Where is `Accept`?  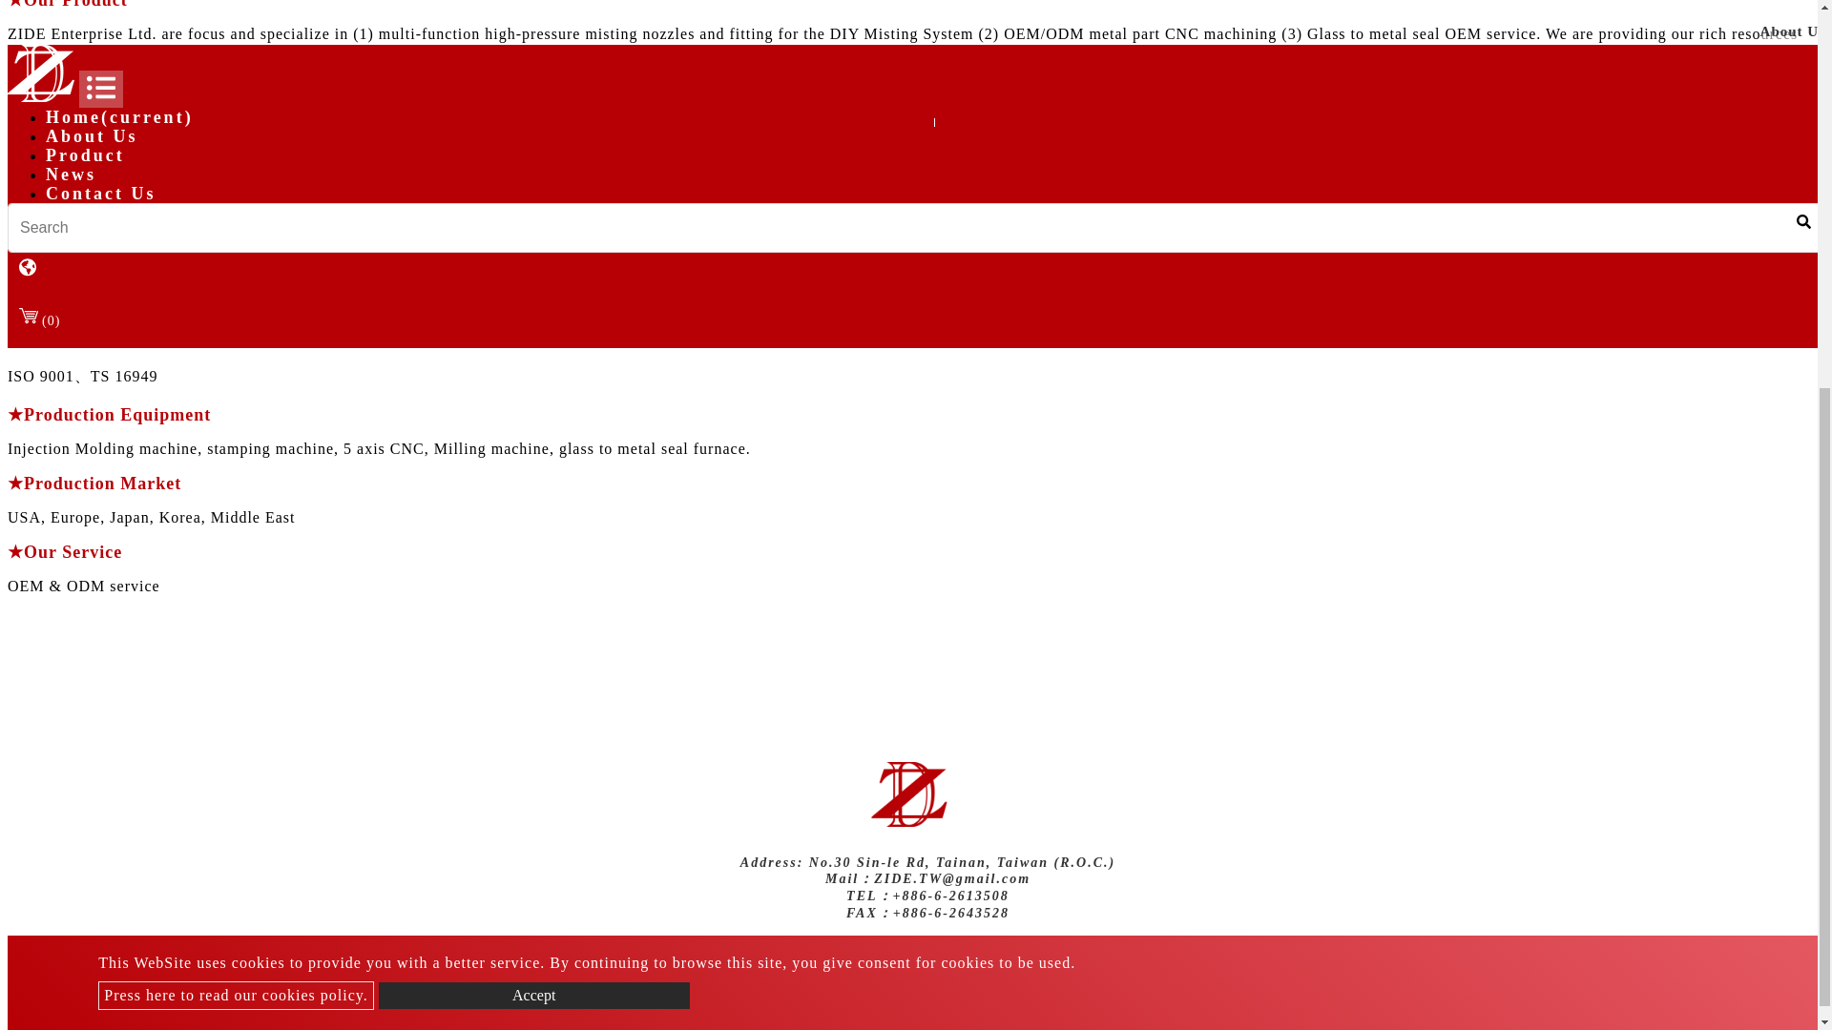 Accept is located at coordinates (534, 371).